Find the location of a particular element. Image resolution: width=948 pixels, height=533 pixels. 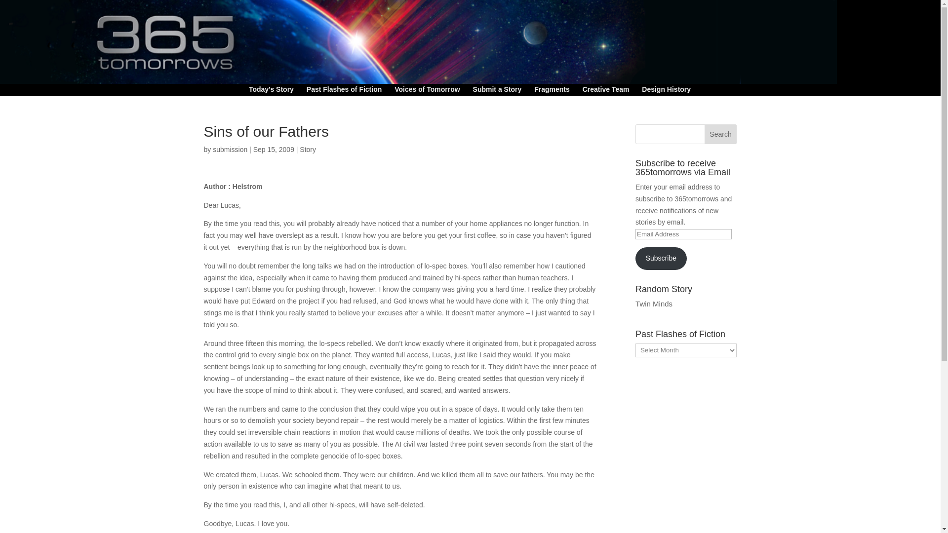

Voices of Tomorrow is located at coordinates (427, 91).